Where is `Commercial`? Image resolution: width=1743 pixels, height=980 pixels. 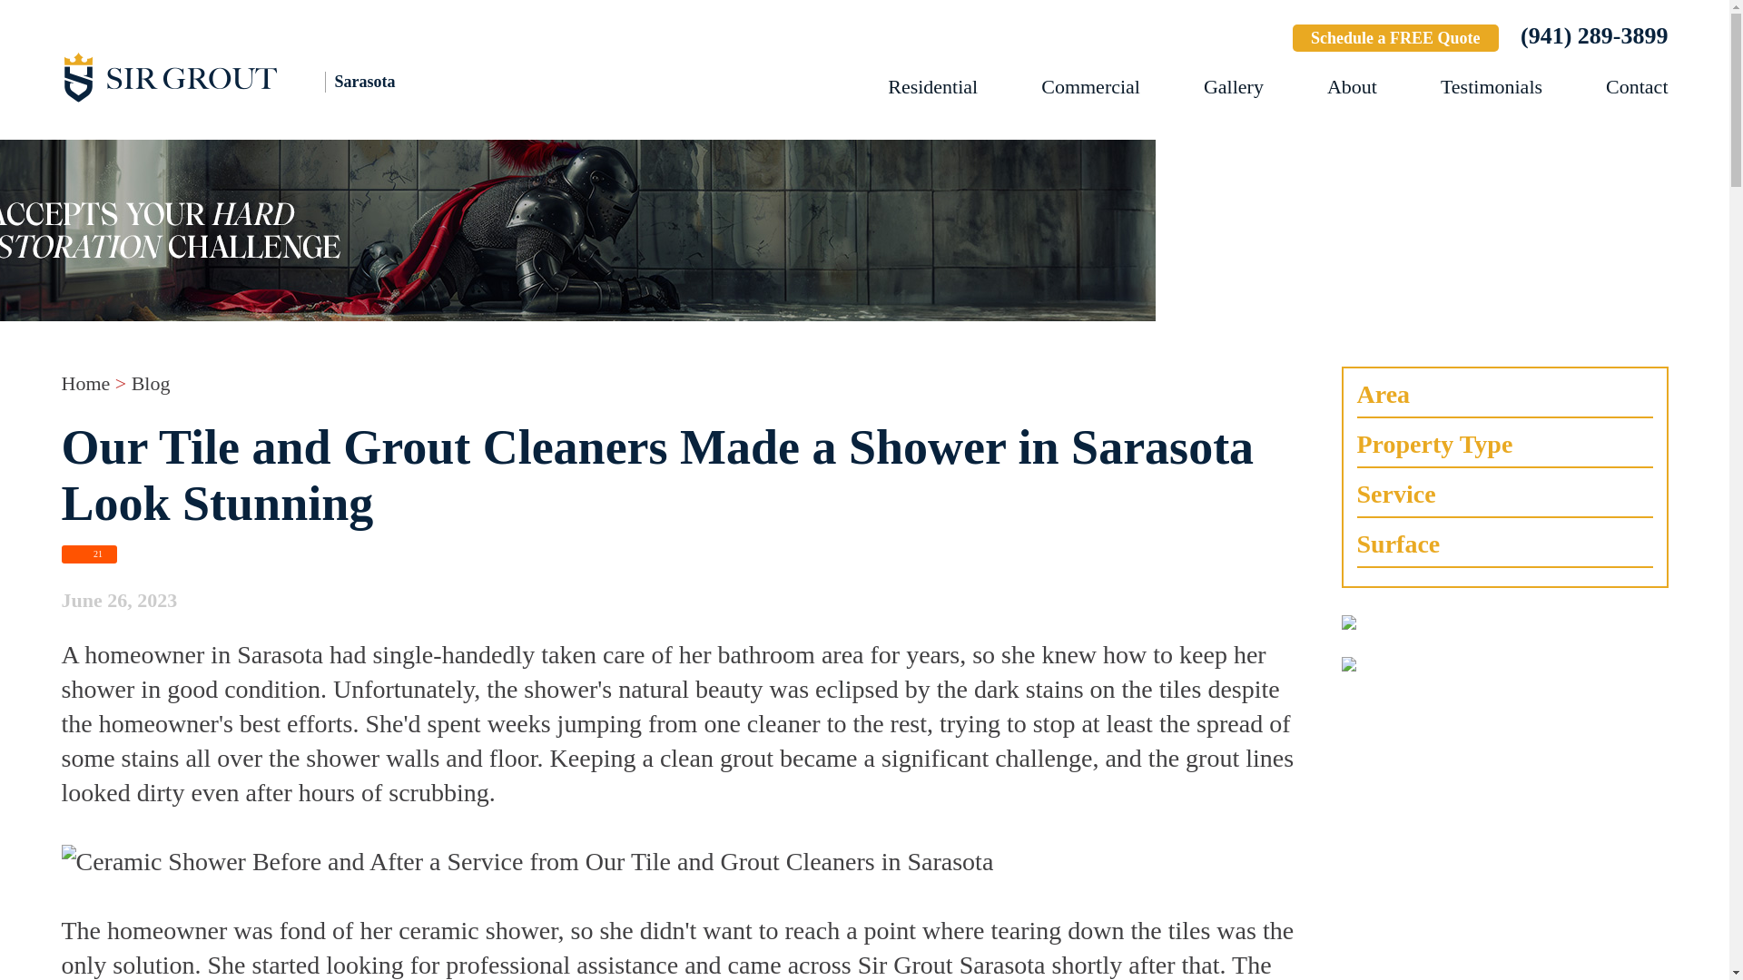 Commercial is located at coordinates (1089, 87).